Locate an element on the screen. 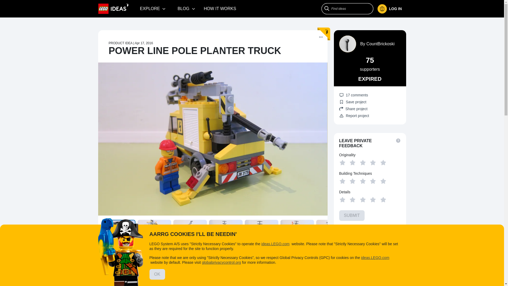  COMMENTS 17 is located at coordinates (181, 255).